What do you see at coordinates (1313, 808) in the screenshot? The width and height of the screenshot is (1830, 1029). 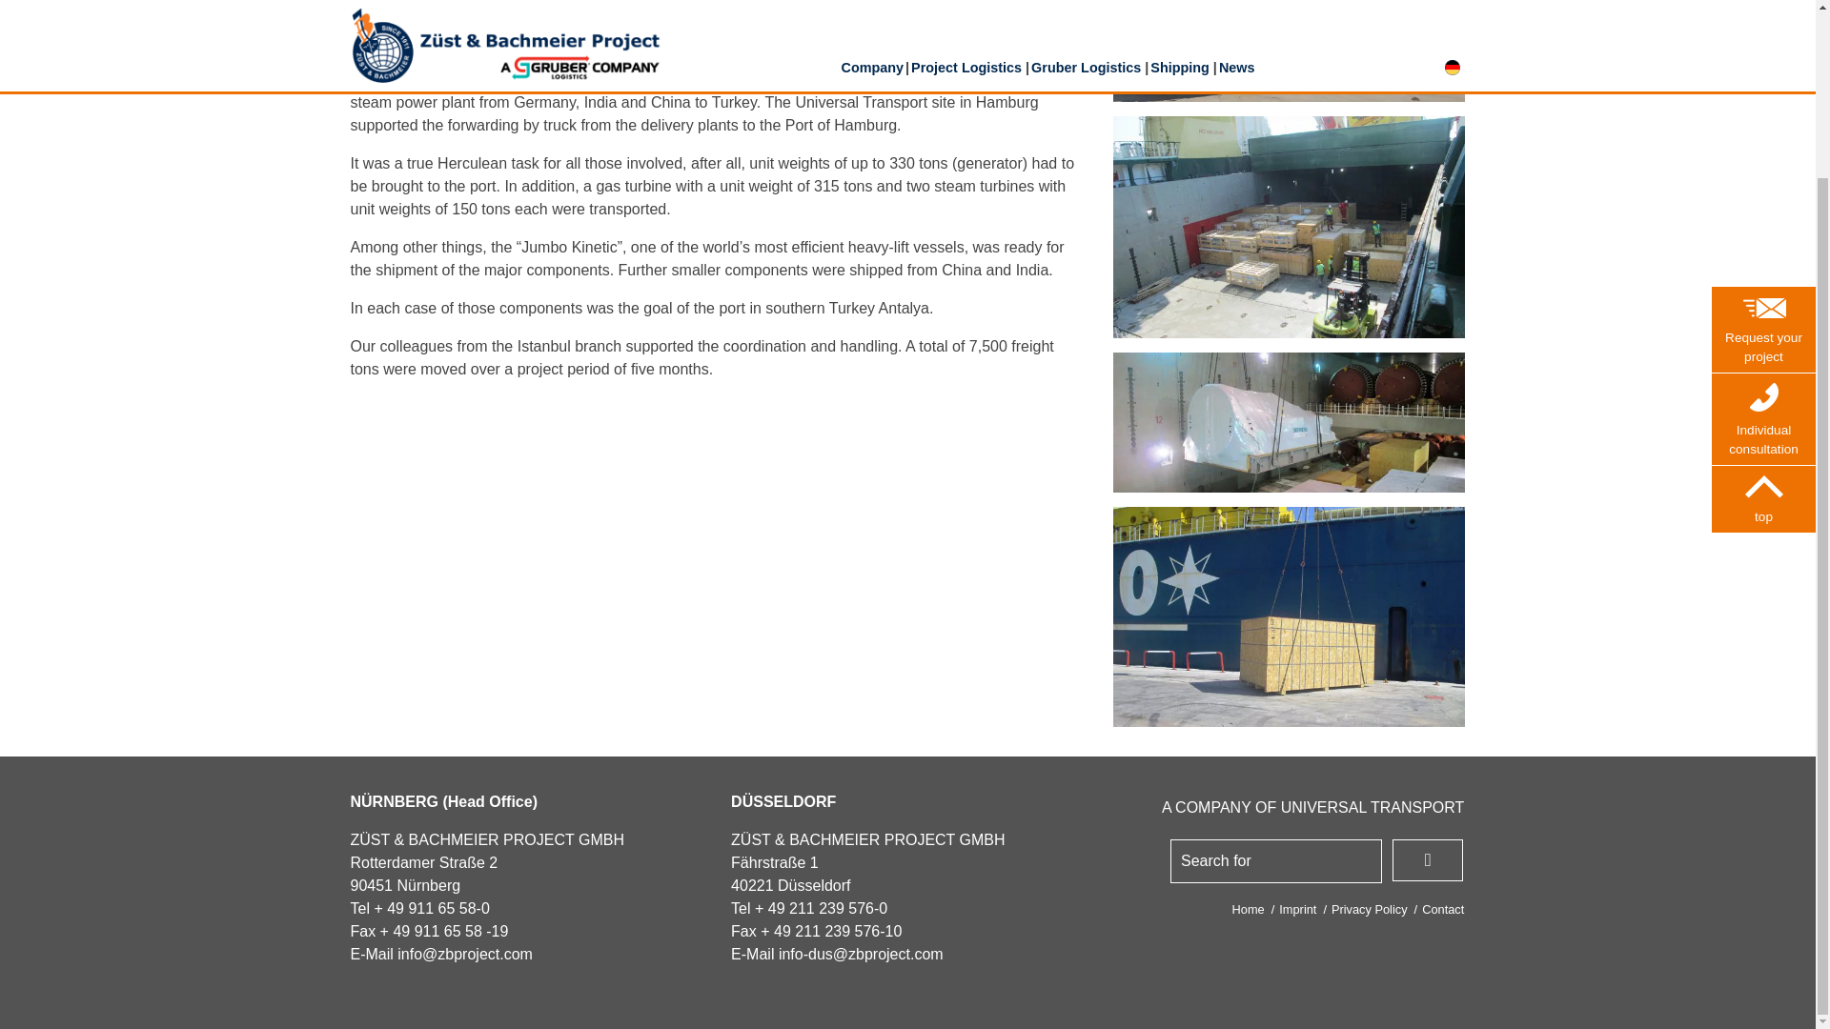 I see `A COMPANY OF UNIVERSAL TRANSPORT` at bounding box center [1313, 808].